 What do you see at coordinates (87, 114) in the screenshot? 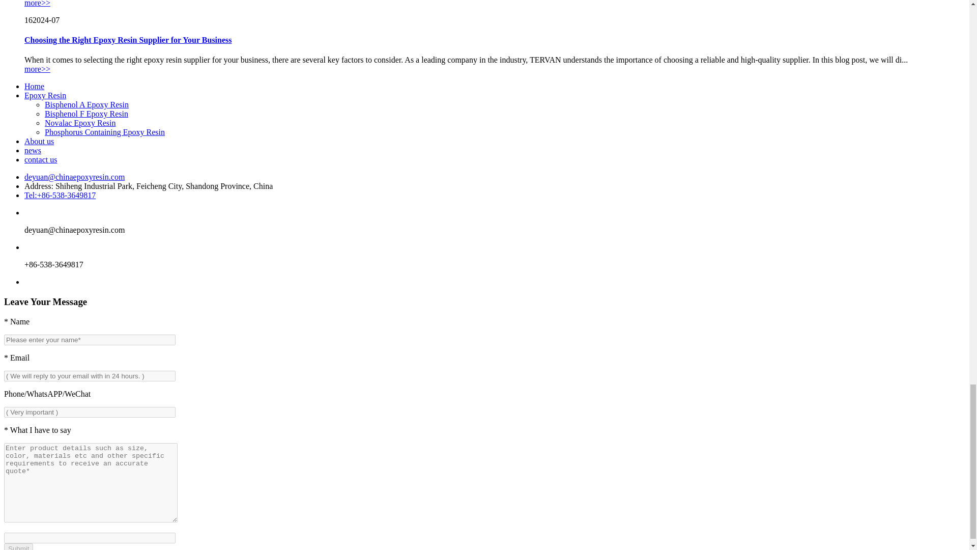
I see `Bisphenol F Epoxy Resin` at bounding box center [87, 114].